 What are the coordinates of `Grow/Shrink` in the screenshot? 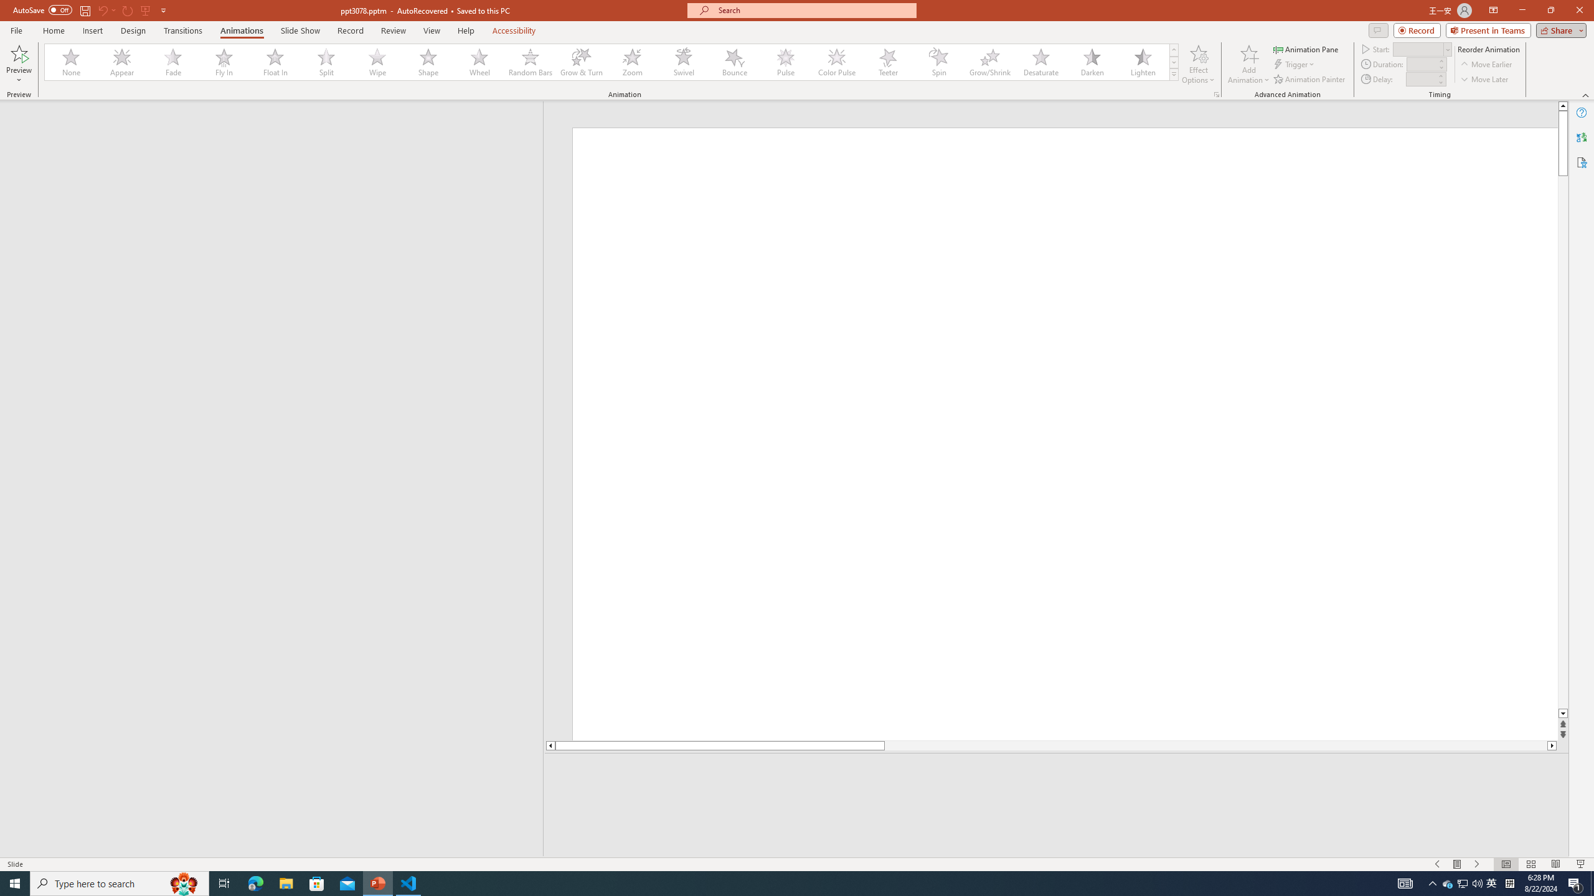 It's located at (989, 62).